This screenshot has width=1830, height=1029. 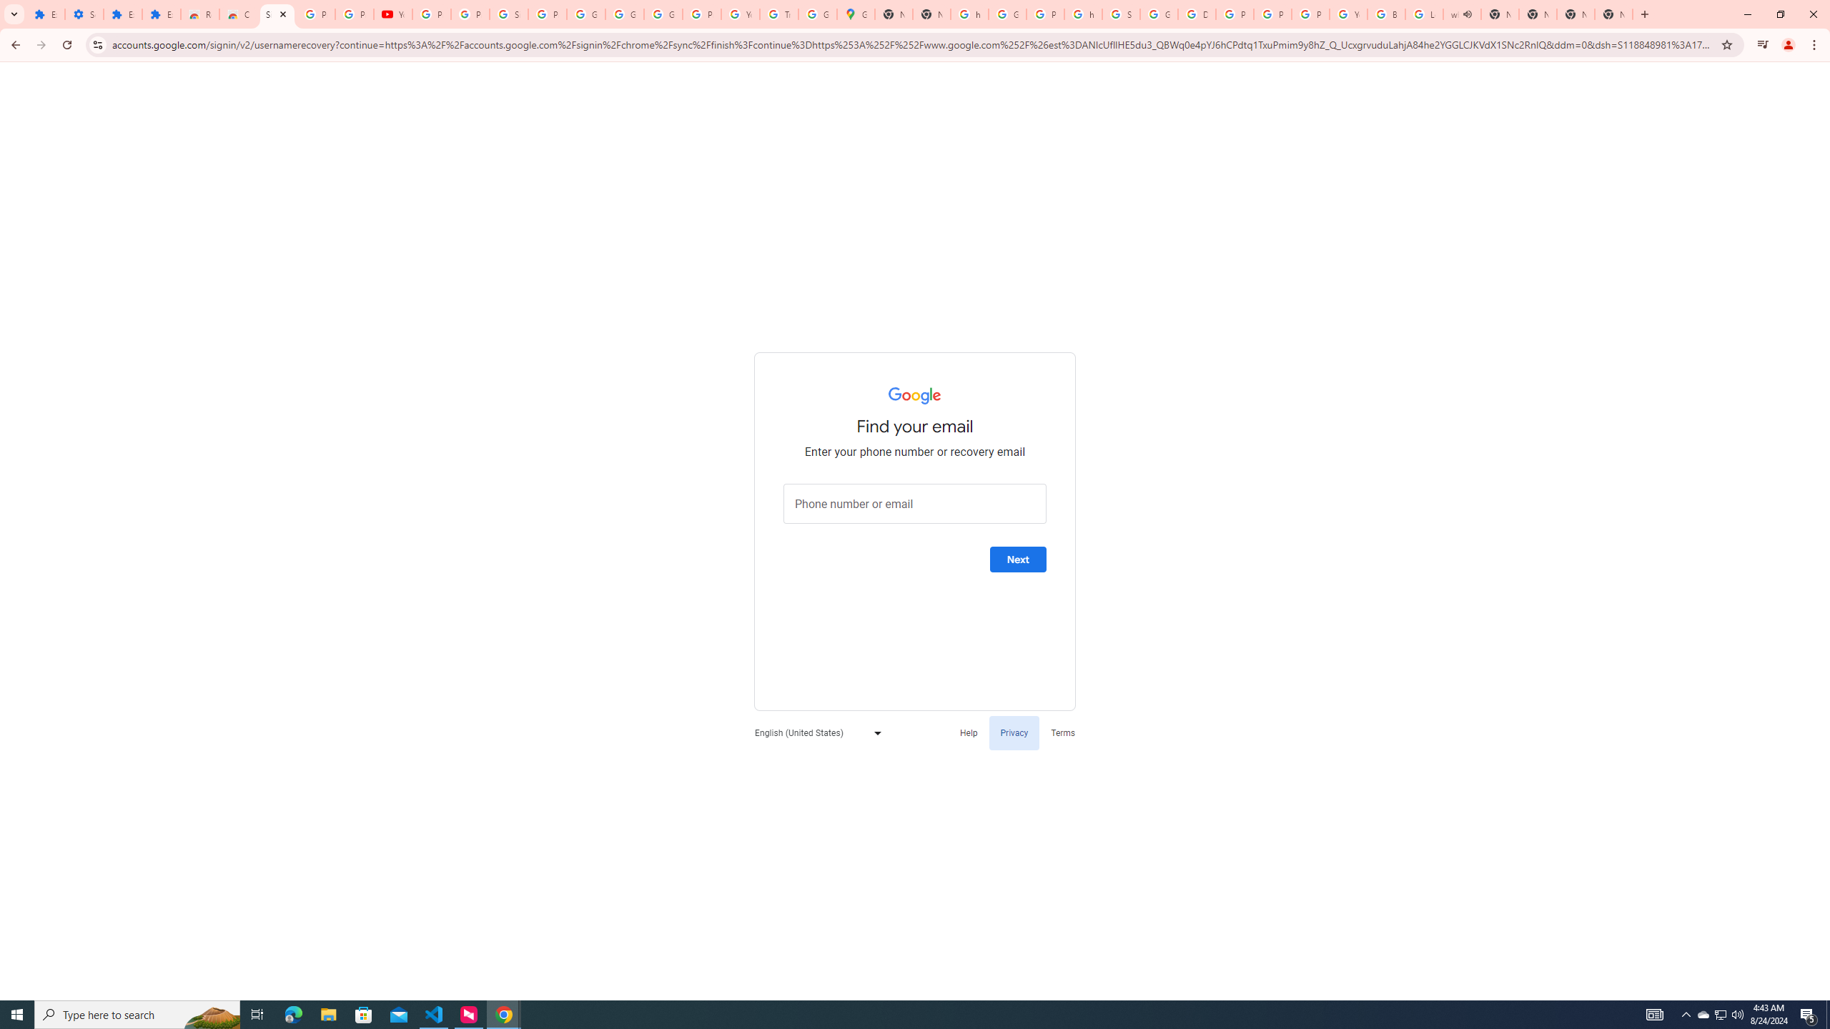 I want to click on Privacy Help Center - Policies Help, so click(x=1235, y=14).